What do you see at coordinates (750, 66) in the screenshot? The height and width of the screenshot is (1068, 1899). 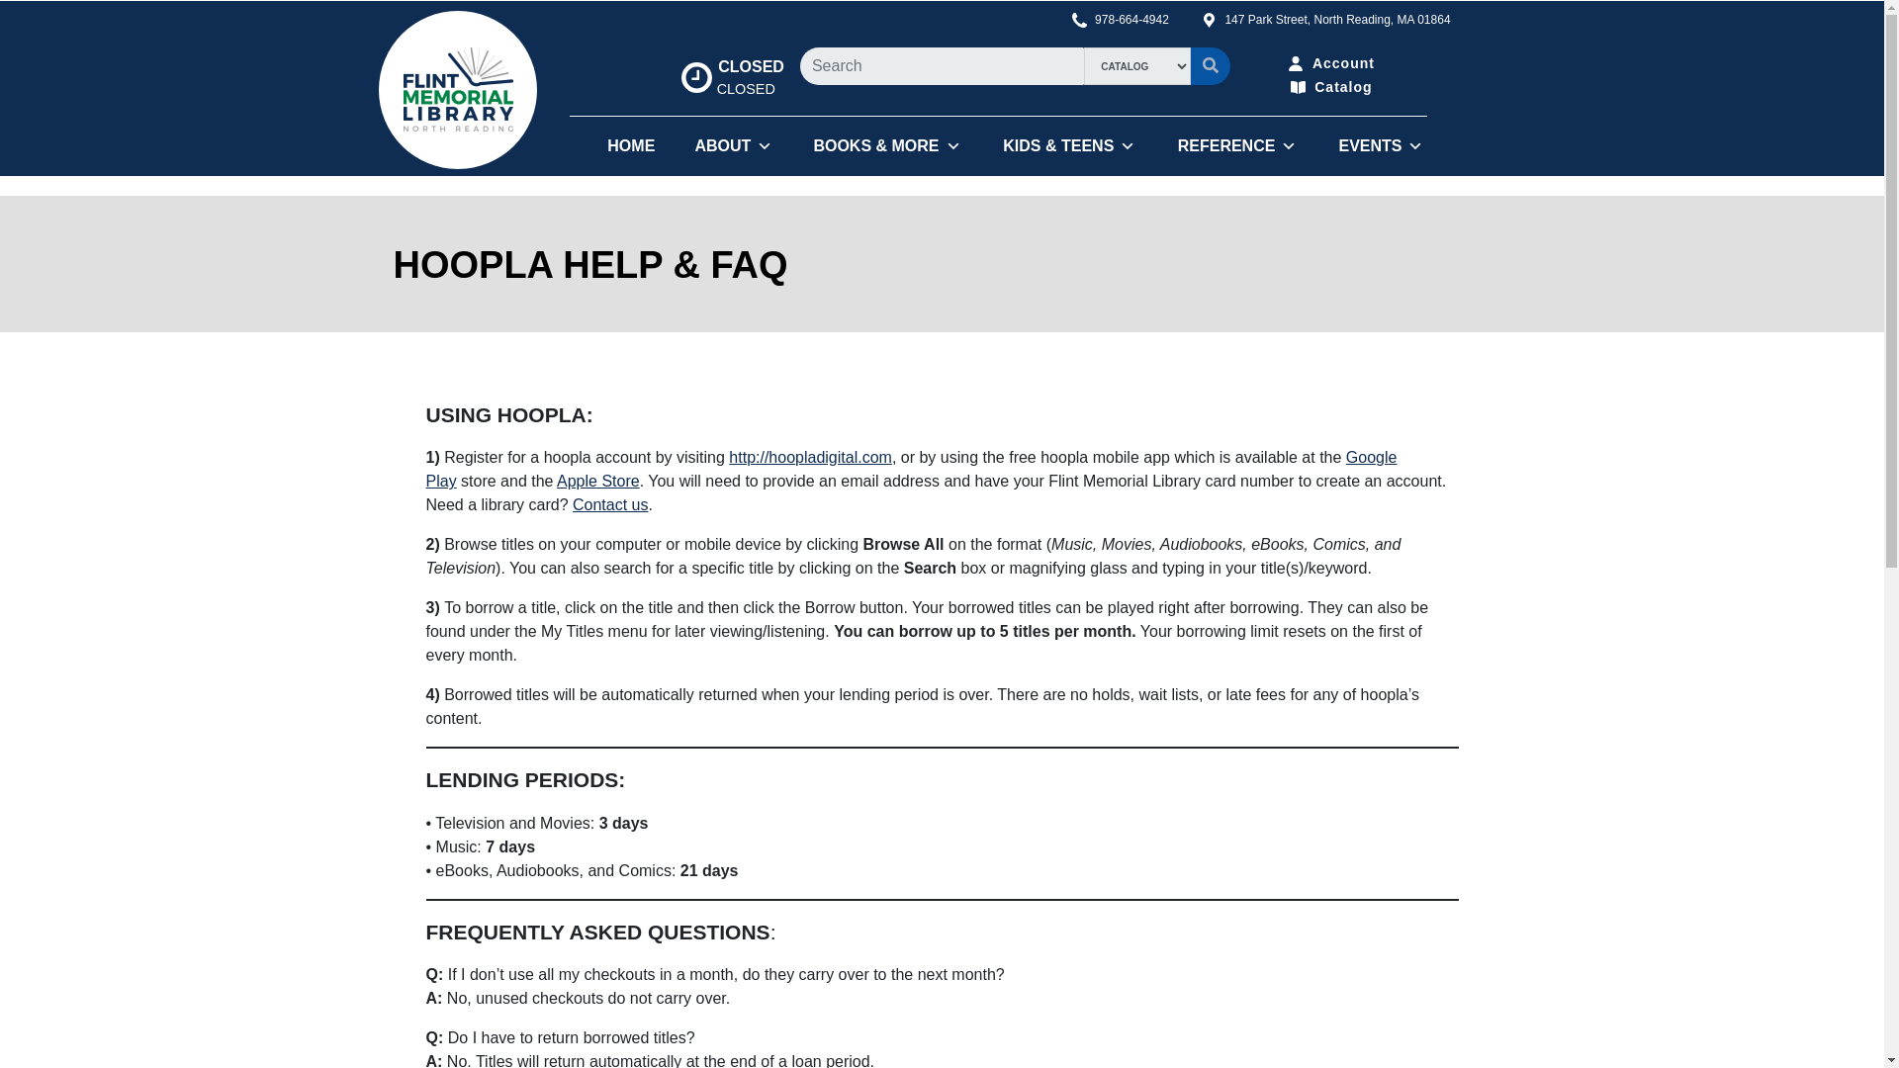 I see `Closed` at bounding box center [750, 66].